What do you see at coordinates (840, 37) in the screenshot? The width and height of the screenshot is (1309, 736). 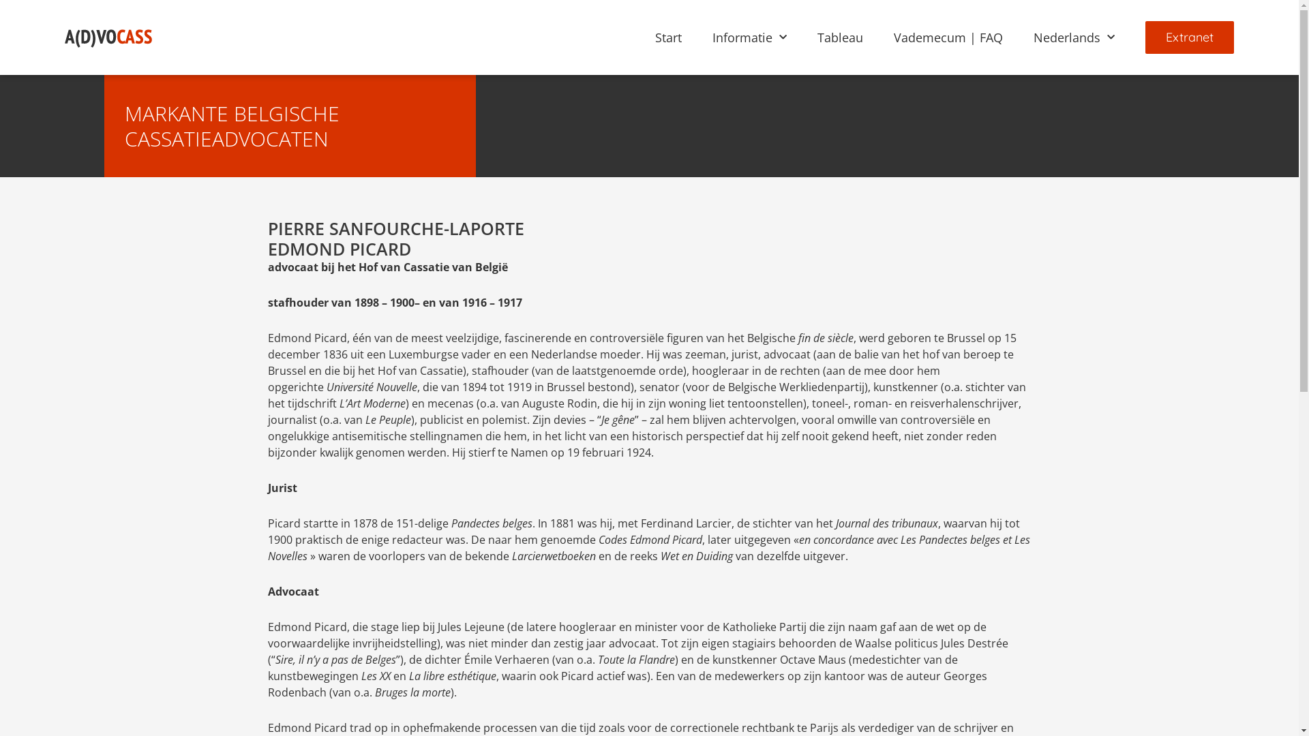 I see `Tableau` at bounding box center [840, 37].